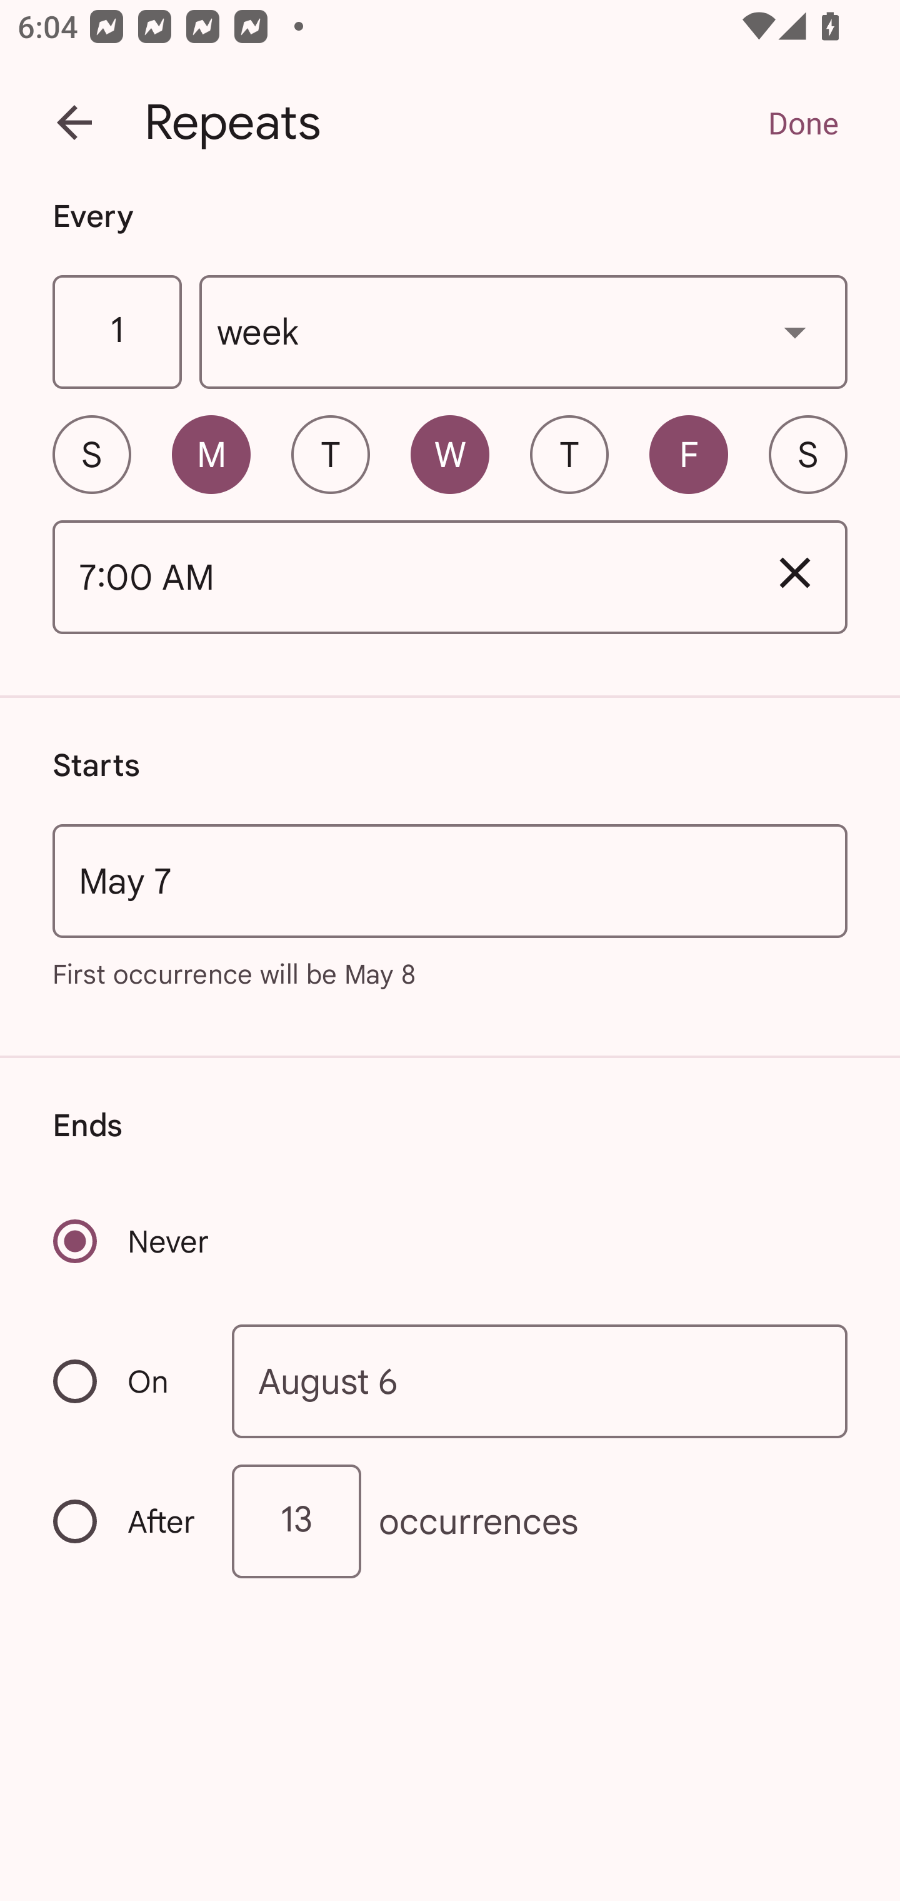 The width and height of the screenshot is (900, 1901). Describe the element at coordinates (689, 454) in the screenshot. I see `F Friday, selected` at that location.